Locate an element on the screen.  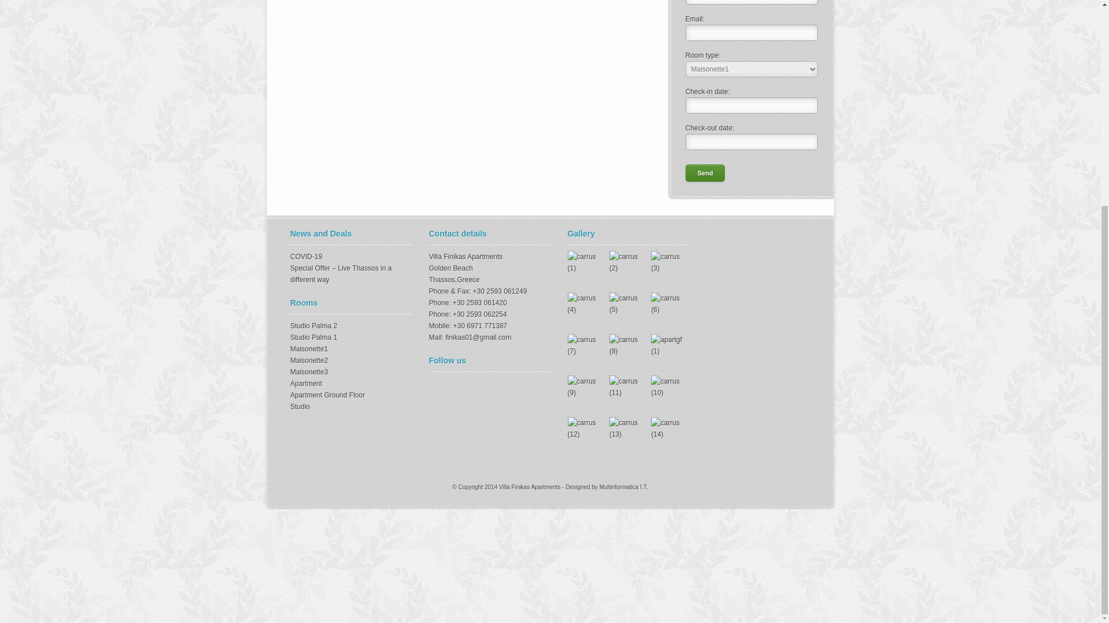
Maisonette3 is located at coordinates (325, 367).